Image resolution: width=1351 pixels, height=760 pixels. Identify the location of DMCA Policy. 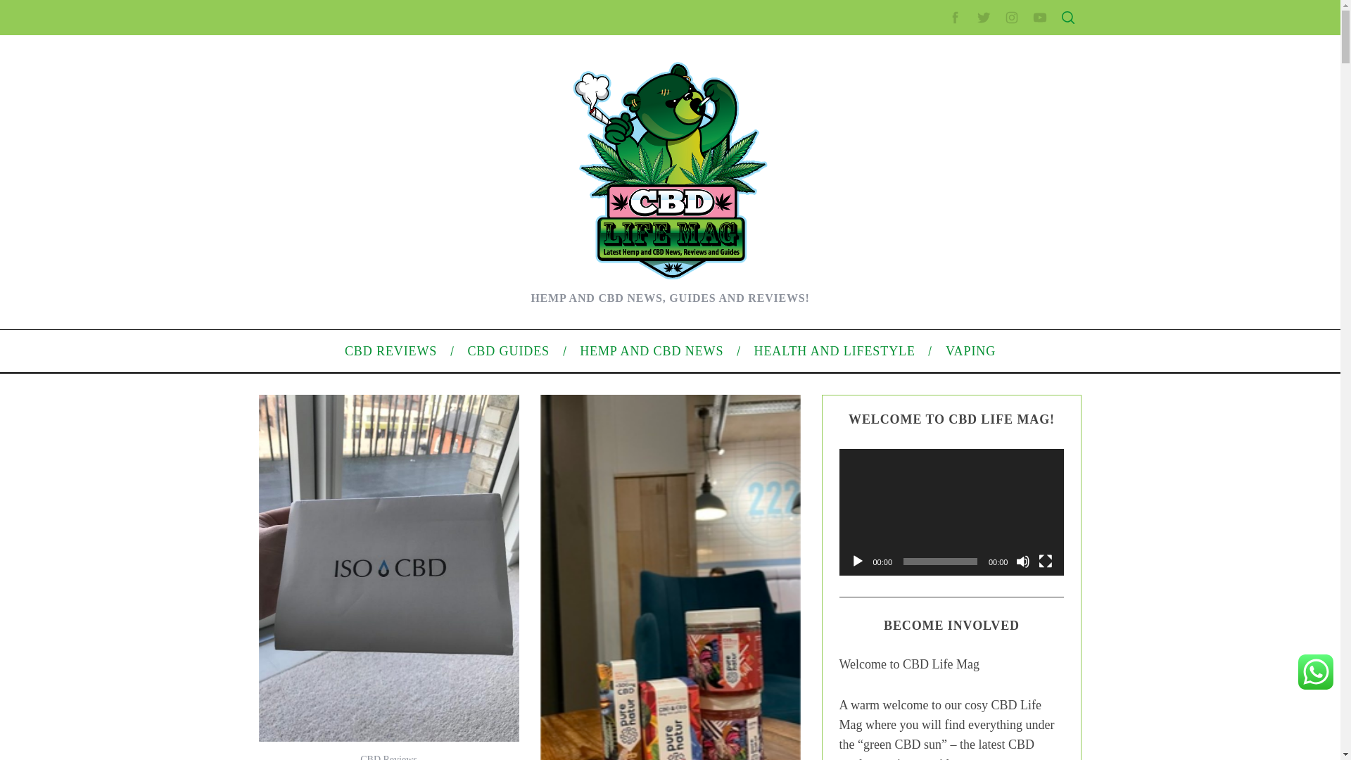
(925, 262).